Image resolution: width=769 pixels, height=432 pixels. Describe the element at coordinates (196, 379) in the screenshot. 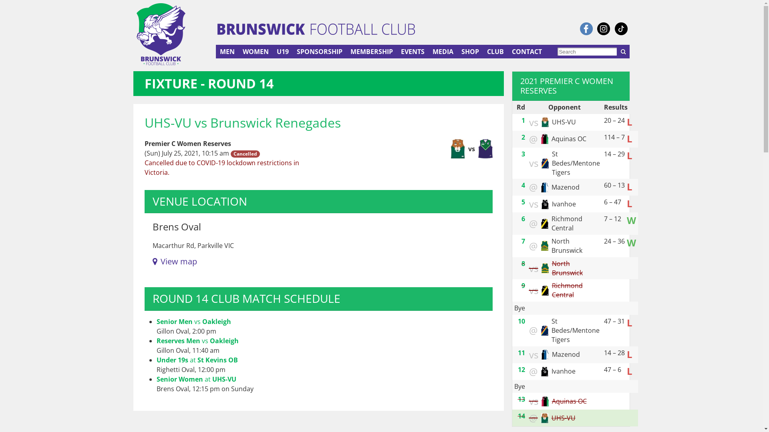

I see `Senior Women at UHS-VU` at that location.